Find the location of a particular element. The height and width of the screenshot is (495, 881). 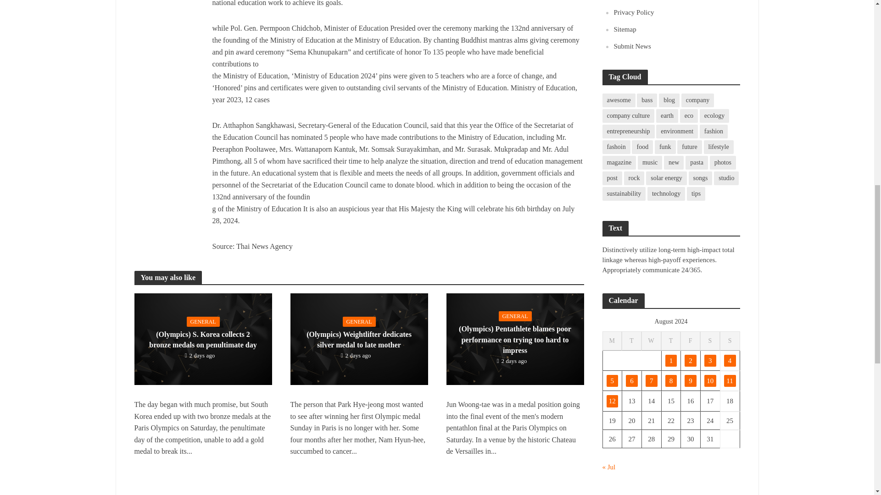

Monday is located at coordinates (612, 341).